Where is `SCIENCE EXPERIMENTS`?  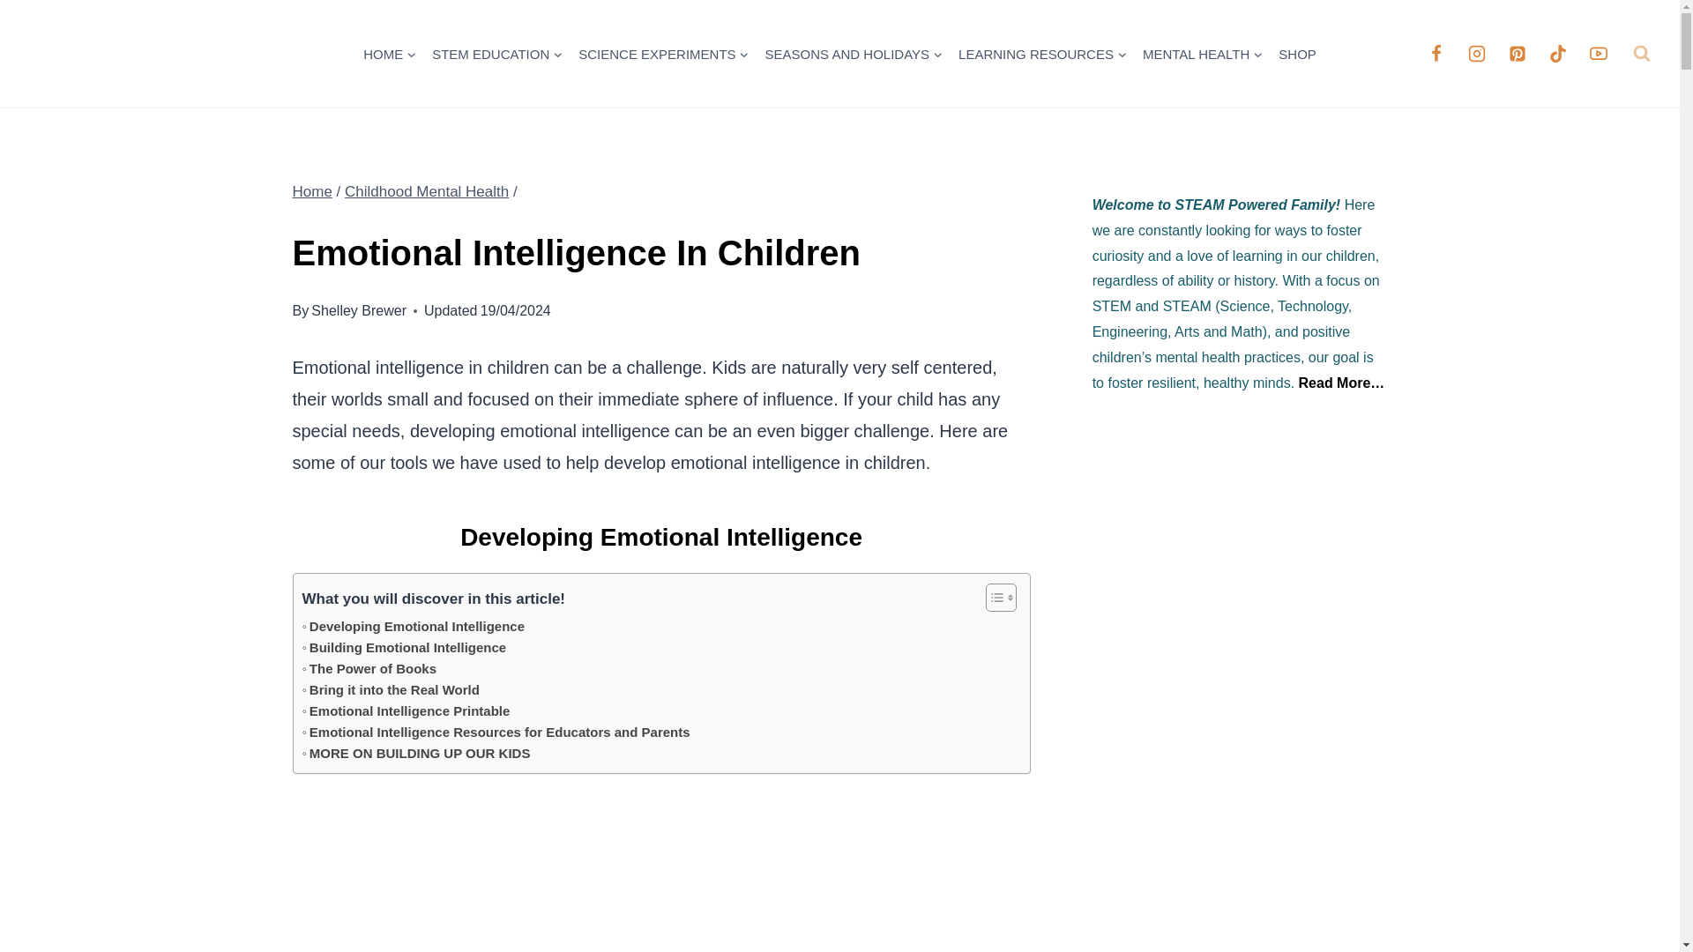
SCIENCE EXPERIMENTS is located at coordinates (663, 53).